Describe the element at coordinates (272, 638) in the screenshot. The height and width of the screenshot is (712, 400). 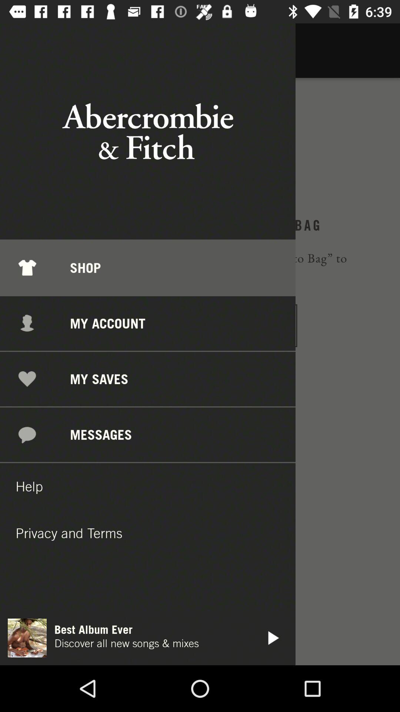
I see `click the play icon at right bottom corner of the page` at that location.